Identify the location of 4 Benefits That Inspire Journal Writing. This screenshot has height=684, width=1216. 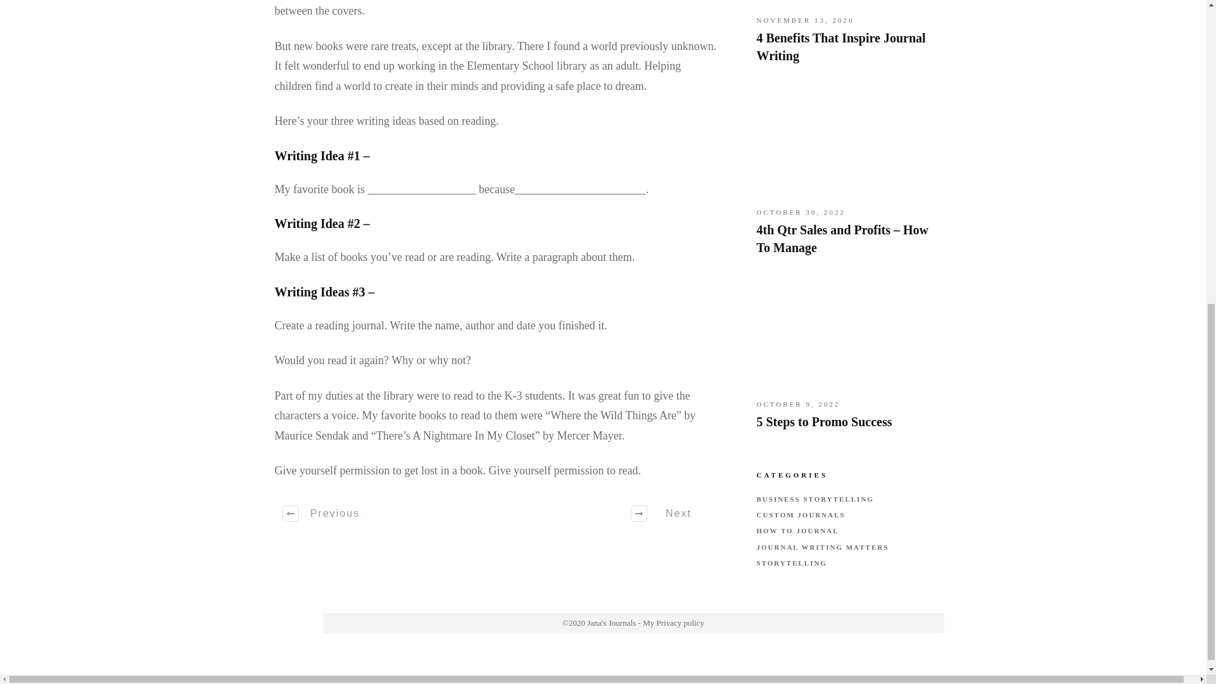
(841, 47).